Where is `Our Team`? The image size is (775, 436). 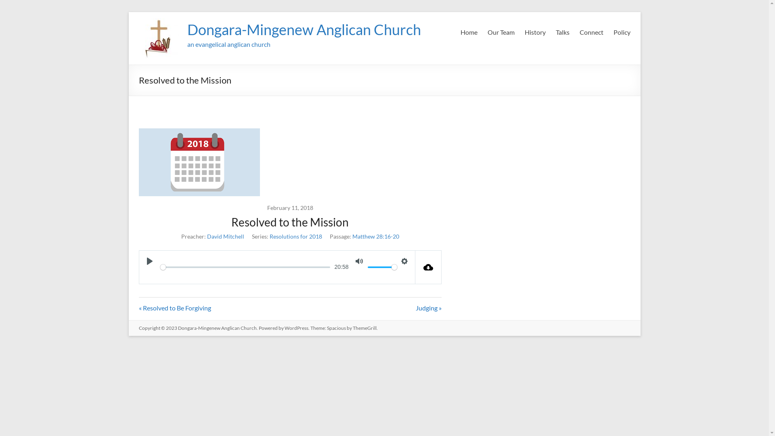
Our Team is located at coordinates (501, 32).